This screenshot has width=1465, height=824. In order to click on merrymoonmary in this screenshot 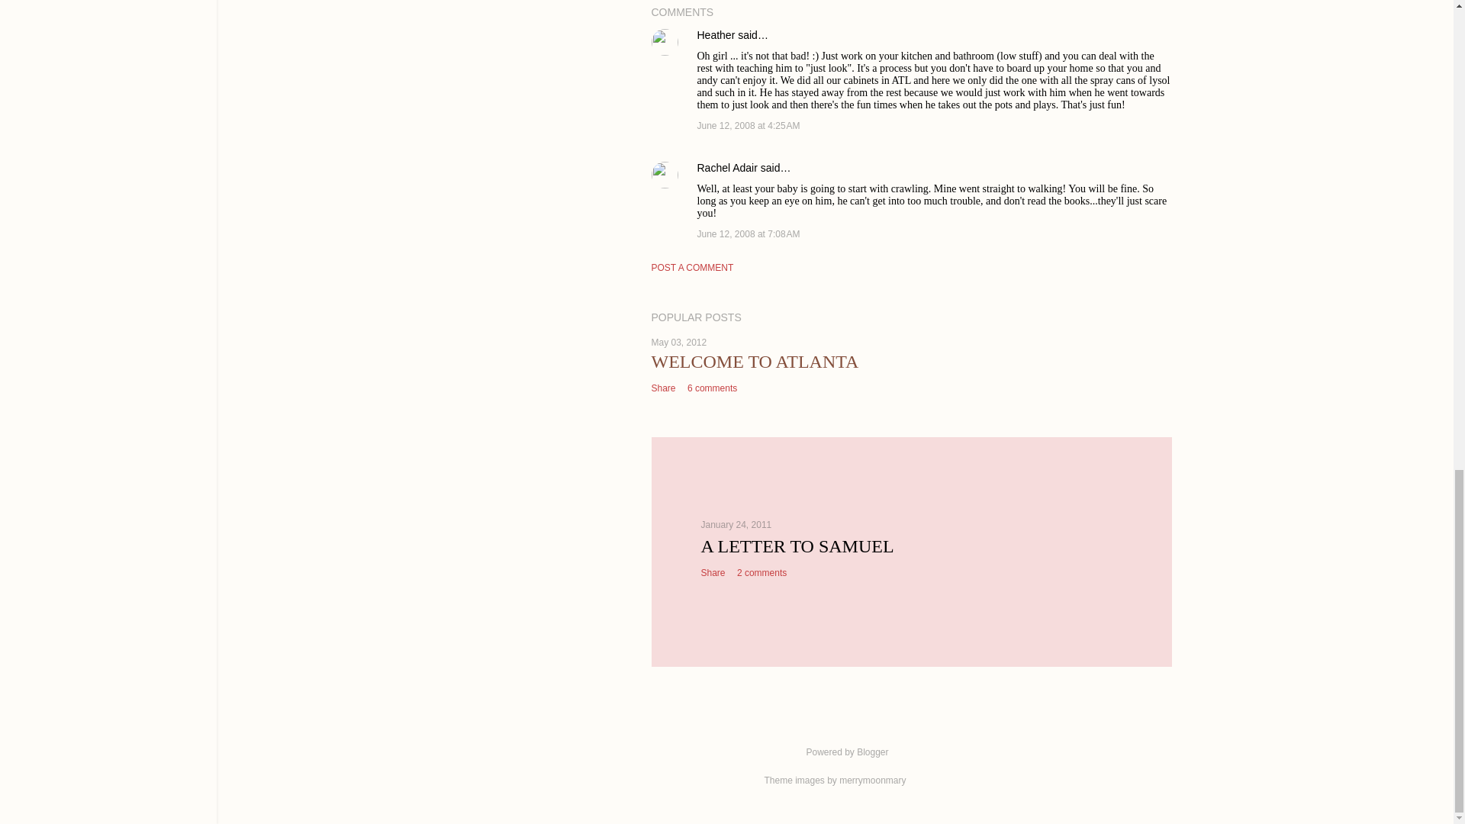, I will do `click(872, 781)`.